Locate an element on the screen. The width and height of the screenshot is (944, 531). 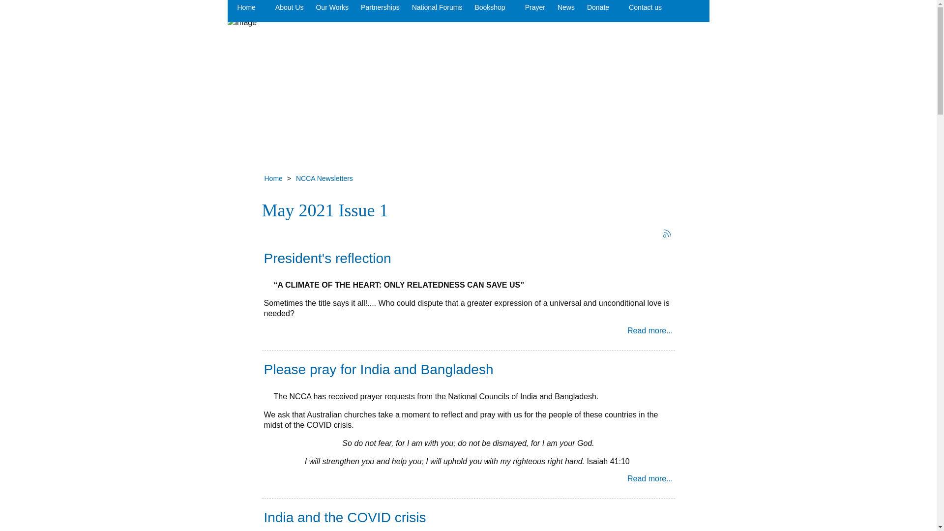
Read more... is located at coordinates (650, 330).